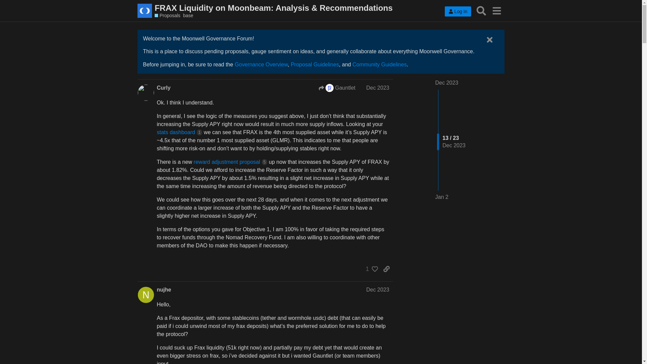  I want to click on Dec 2023, so click(377, 290).